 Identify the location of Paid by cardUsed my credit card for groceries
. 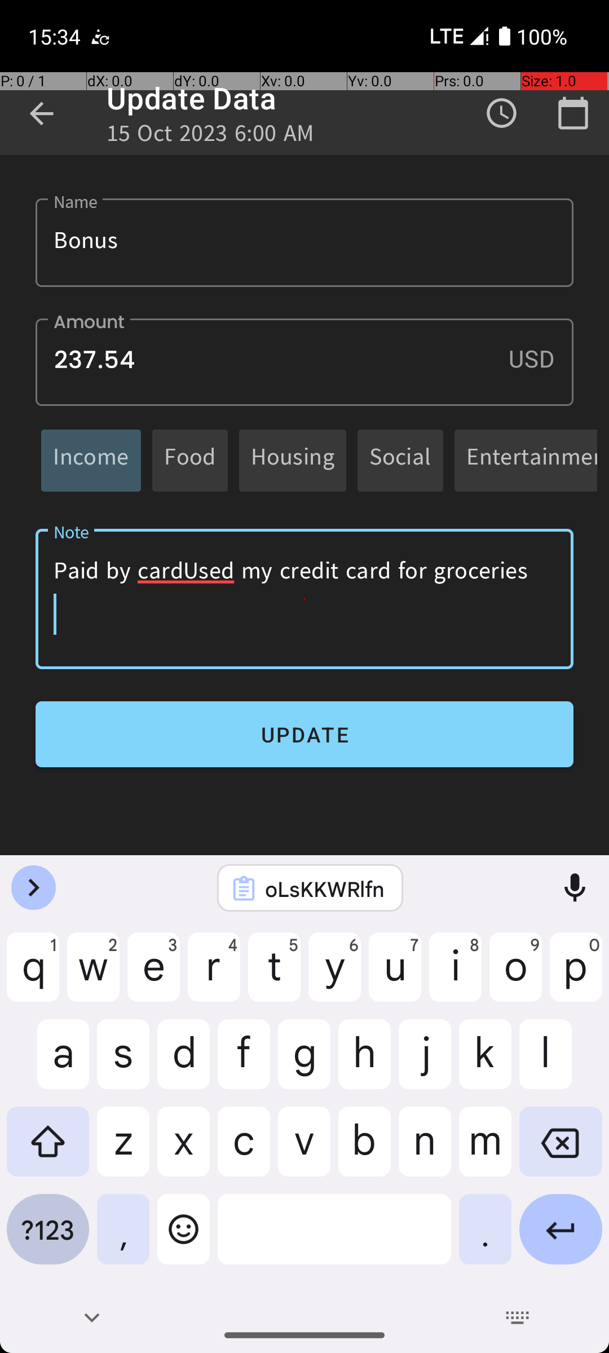
(304, 599).